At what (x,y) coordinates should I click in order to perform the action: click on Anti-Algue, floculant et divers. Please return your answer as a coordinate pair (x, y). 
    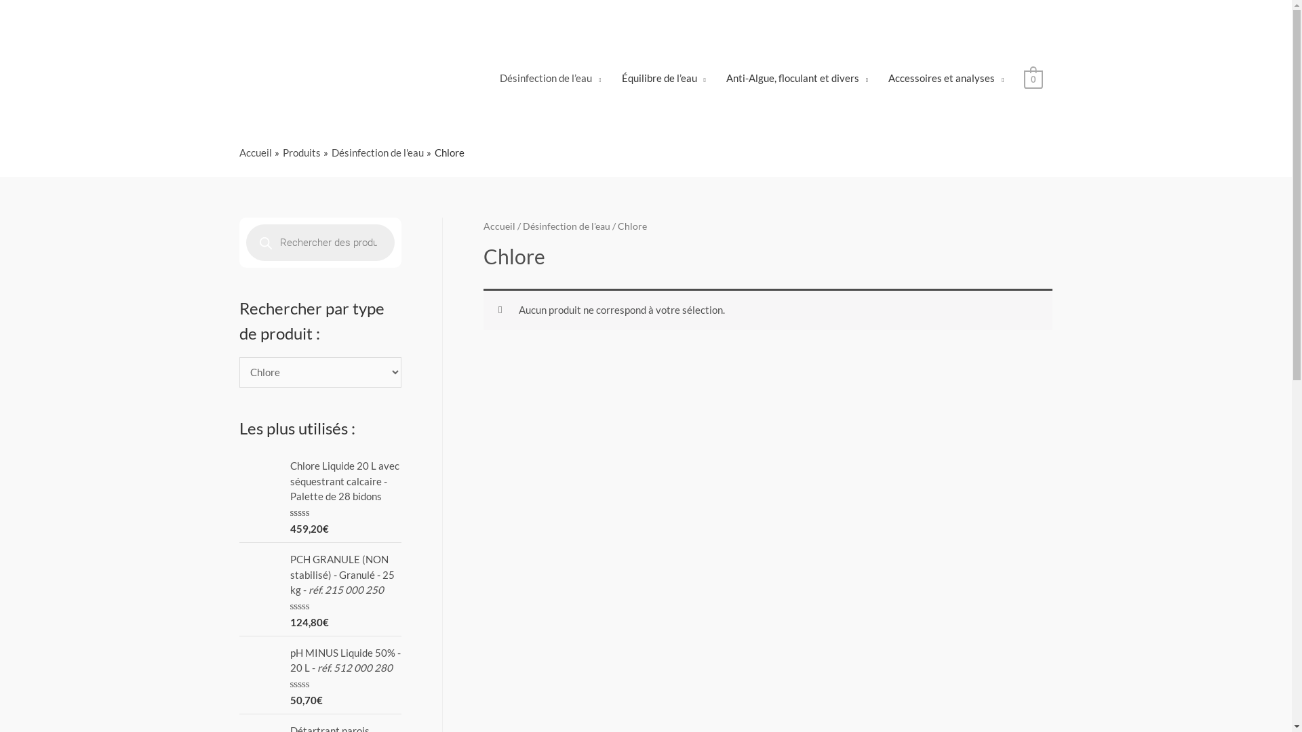
    Looking at the image, I should click on (797, 78).